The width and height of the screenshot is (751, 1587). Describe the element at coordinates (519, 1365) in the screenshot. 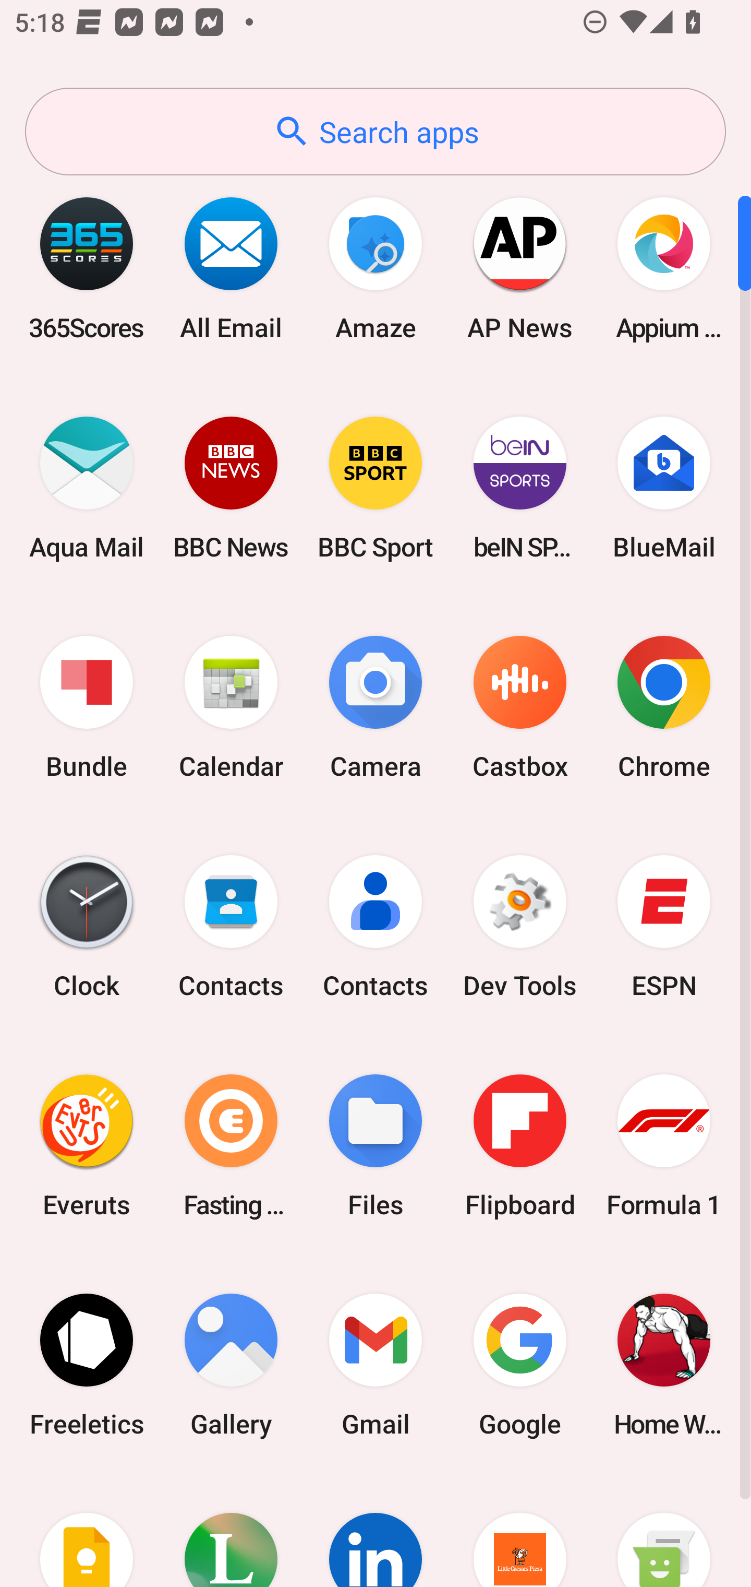

I see `Google` at that location.